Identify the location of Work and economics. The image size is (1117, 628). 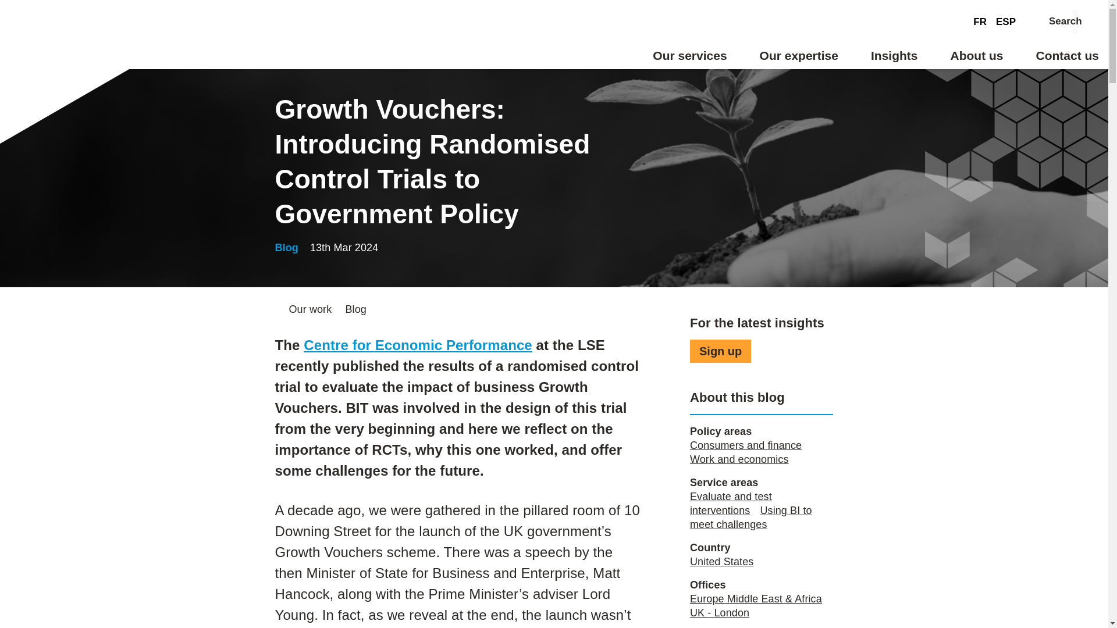
(739, 459).